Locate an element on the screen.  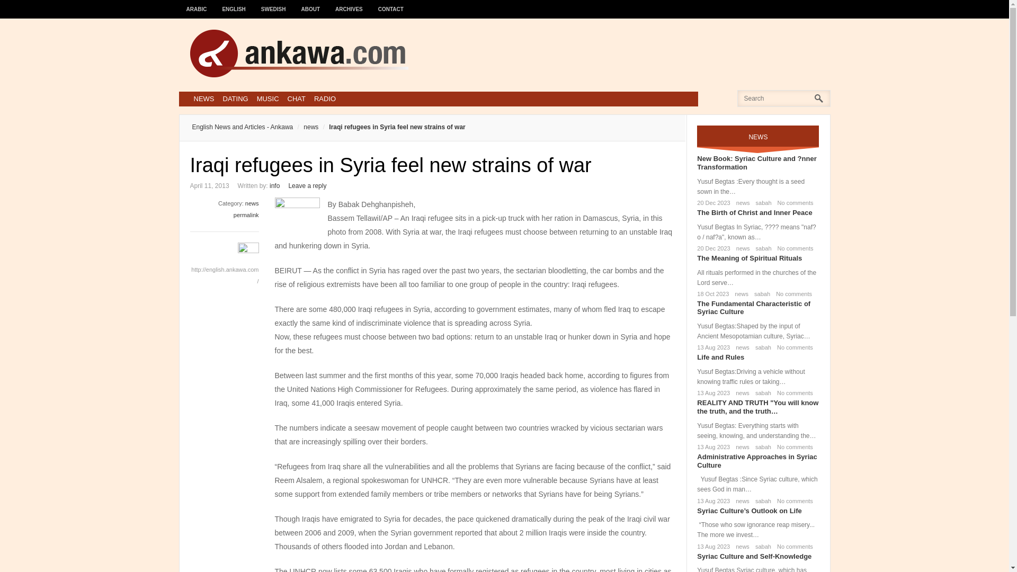
RADIO is located at coordinates (325, 99).